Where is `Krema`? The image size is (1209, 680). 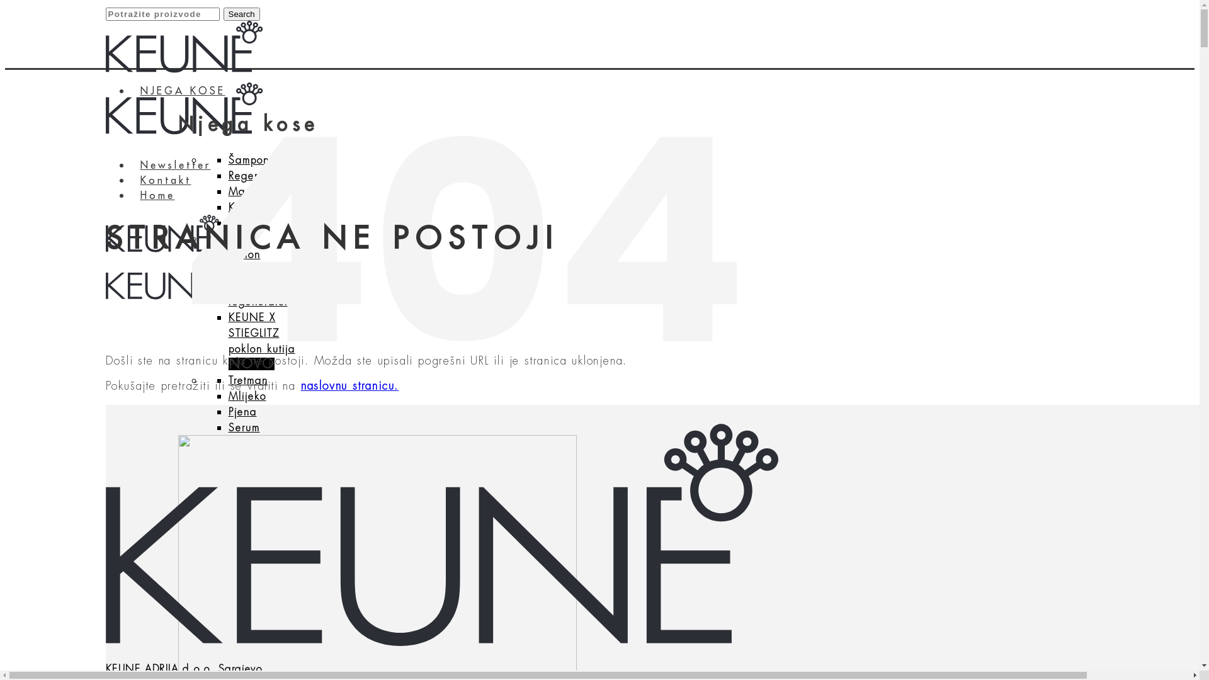
Krema is located at coordinates (244, 208).